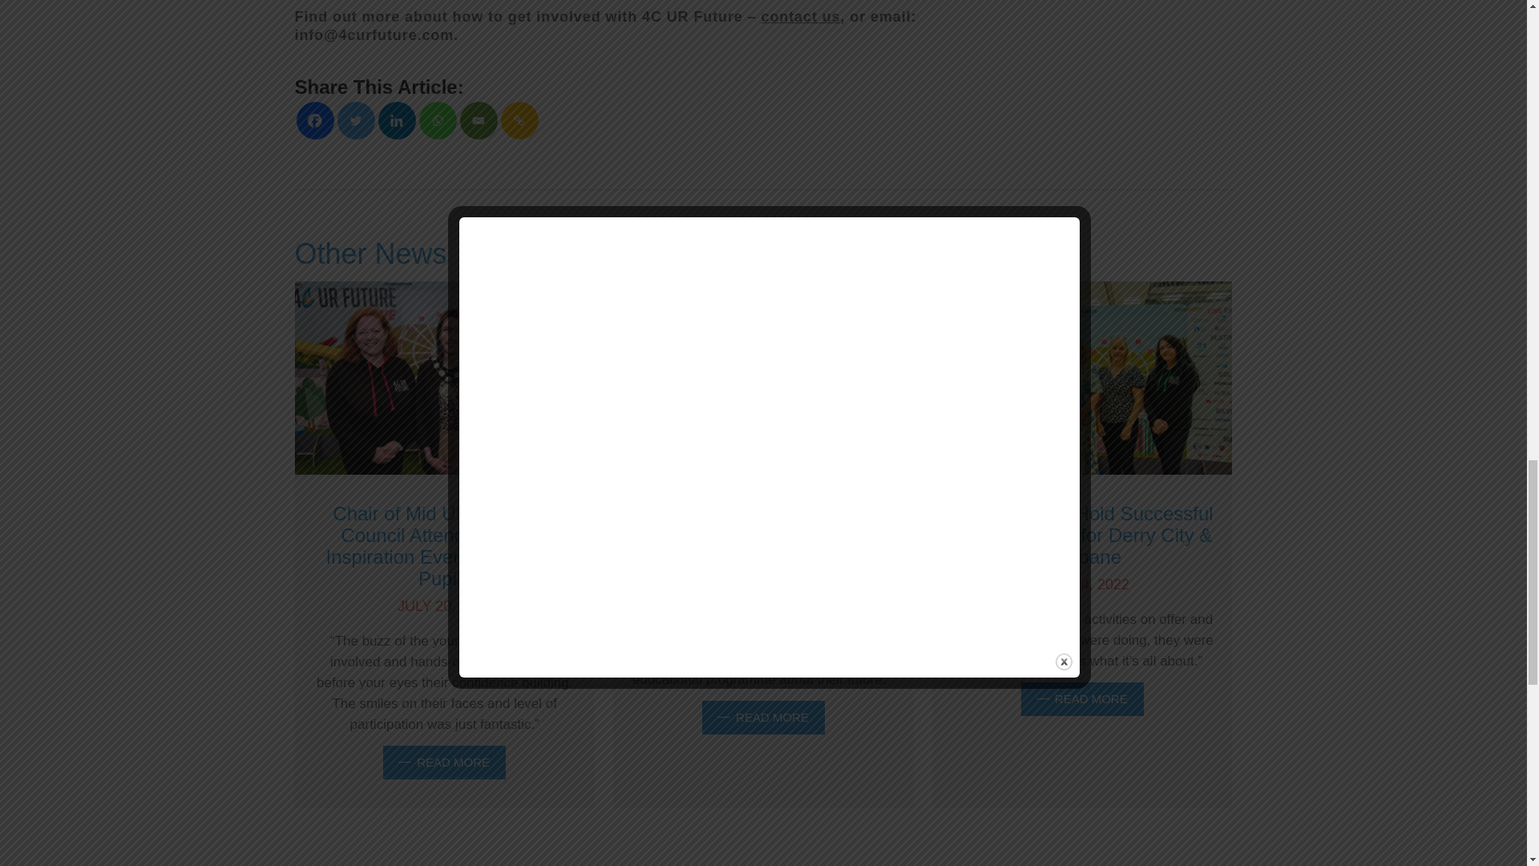 The width and height of the screenshot is (1539, 866). Describe the element at coordinates (397, 120) in the screenshot. I see `Linkedin` at that location.